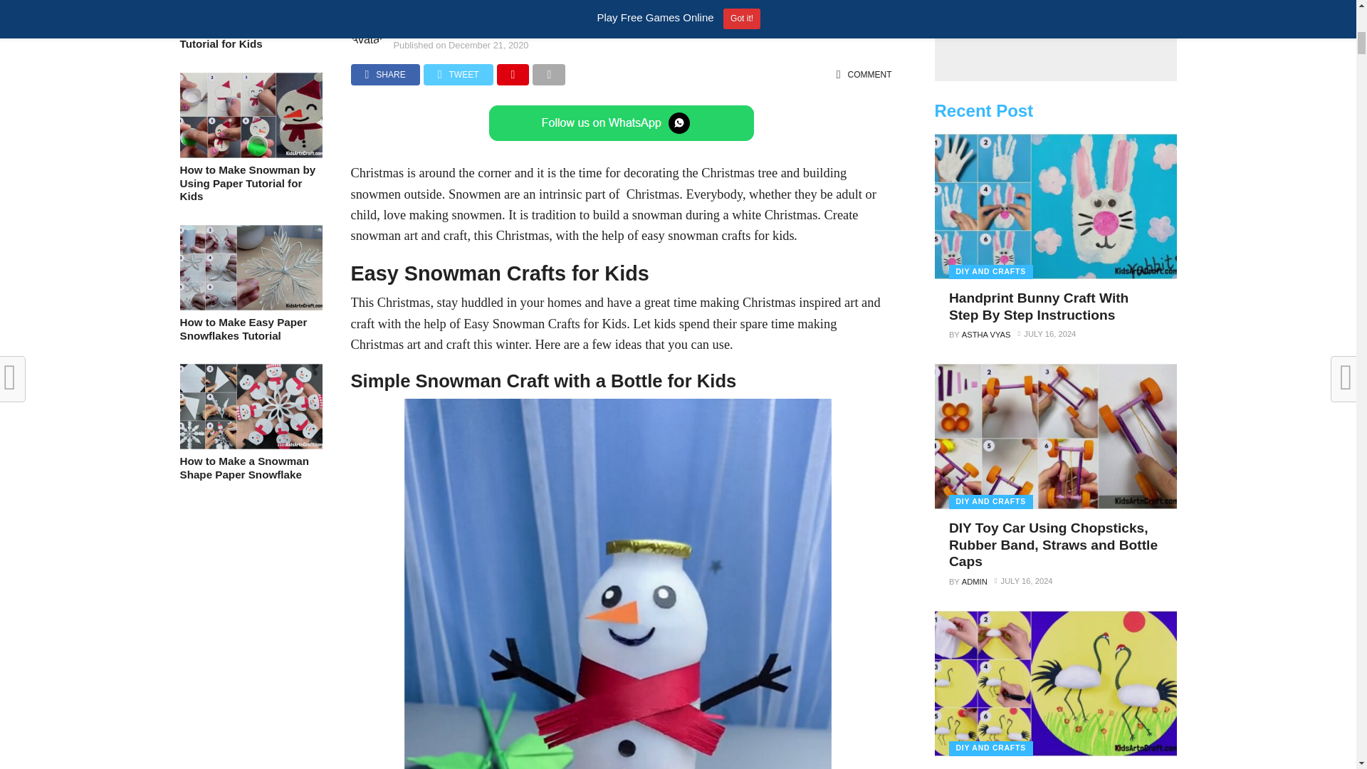 The width and height of the screenshot is (1367, 769). What do you see at coordinates (250, 444) in the screenshot?
I see `How to Make a Snowman Shape Paper Snowflake` at bounding box center [250, 444].